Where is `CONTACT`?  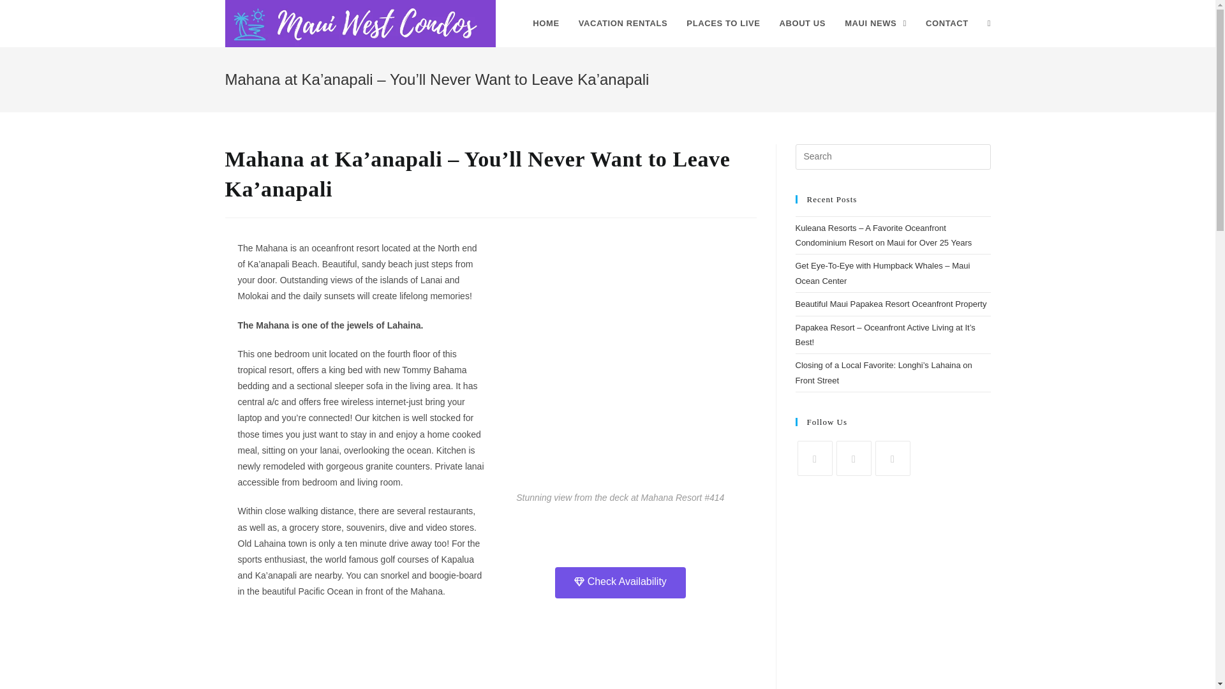
CONTACT is located at coordinates (947, 24).